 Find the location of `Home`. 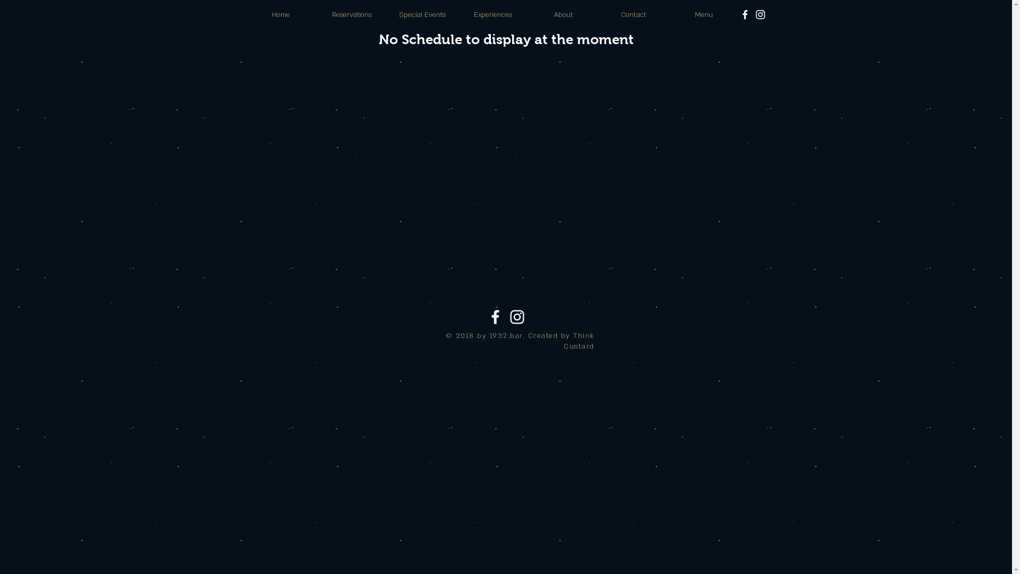

Home is located at coordinates (280, 15).